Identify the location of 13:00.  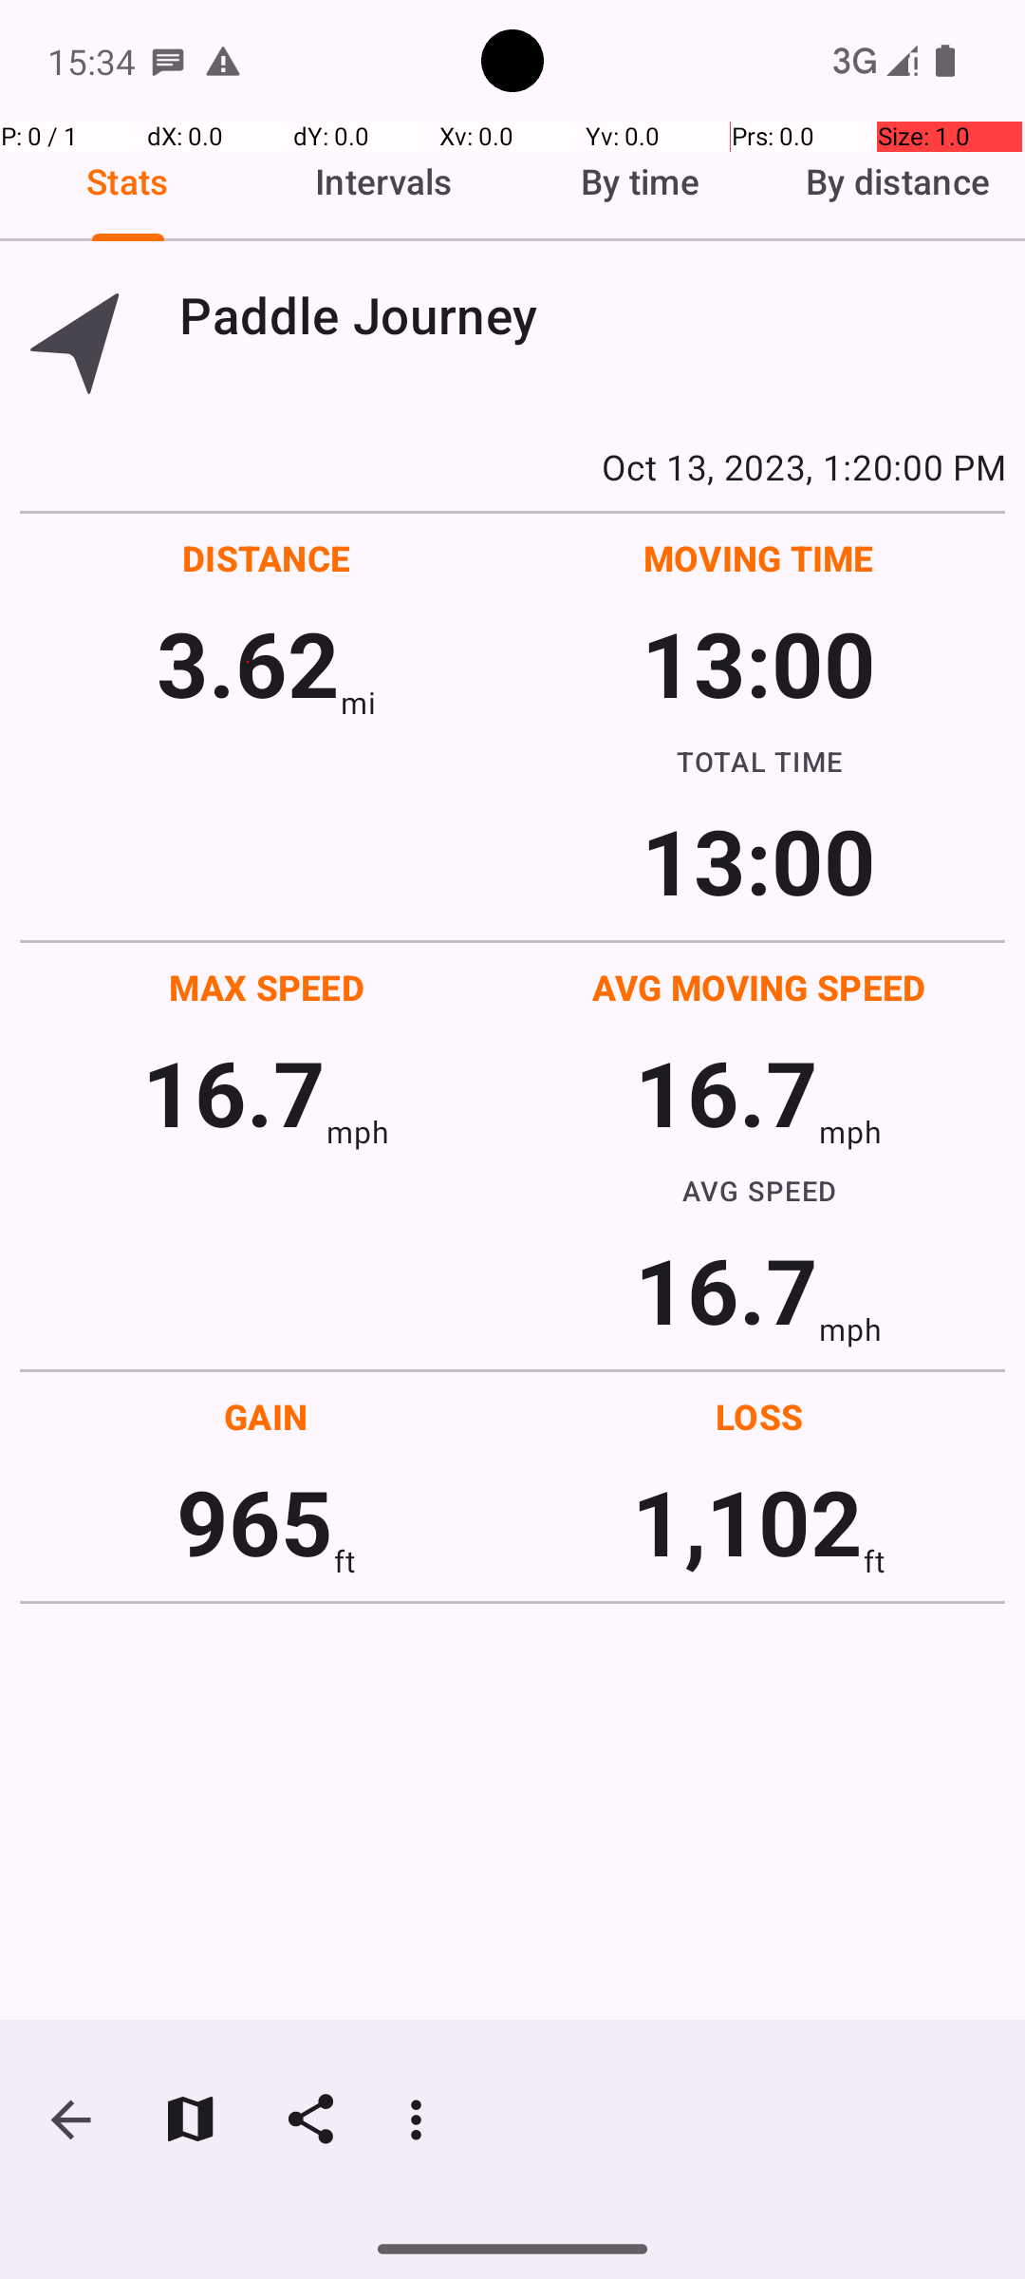
(759, 663).